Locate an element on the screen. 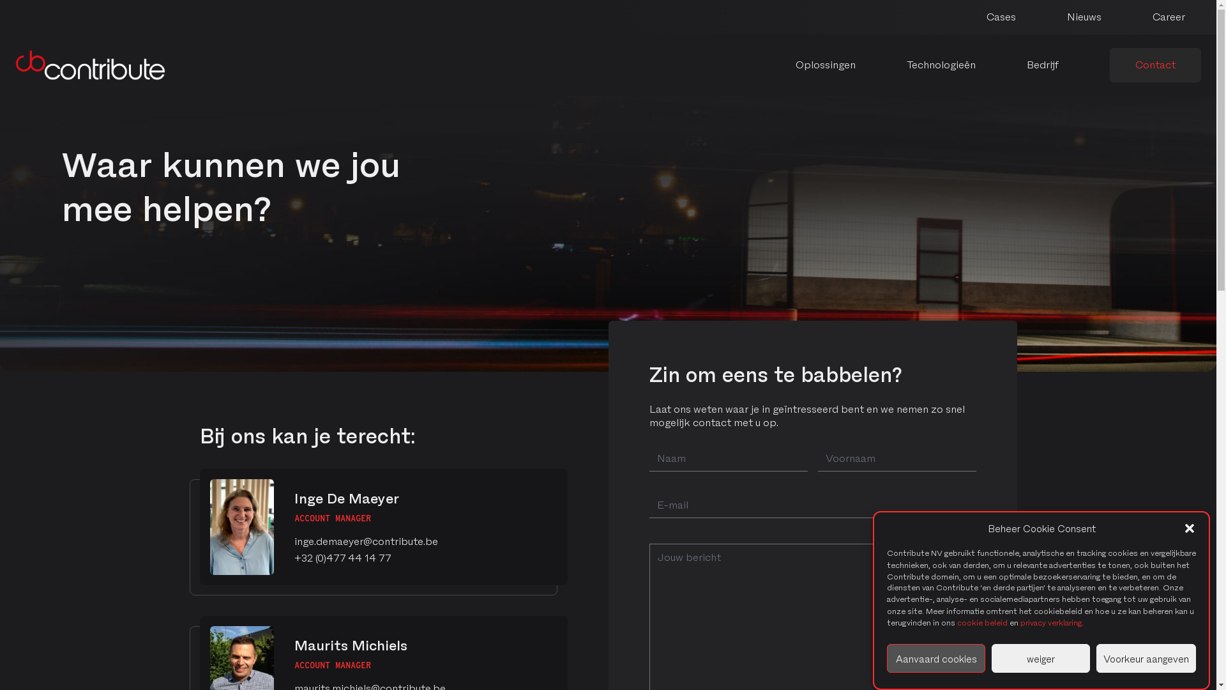 The image size is (1226, 690). +32 (0)477 44 14 77 is located at coordinates (342, 557).